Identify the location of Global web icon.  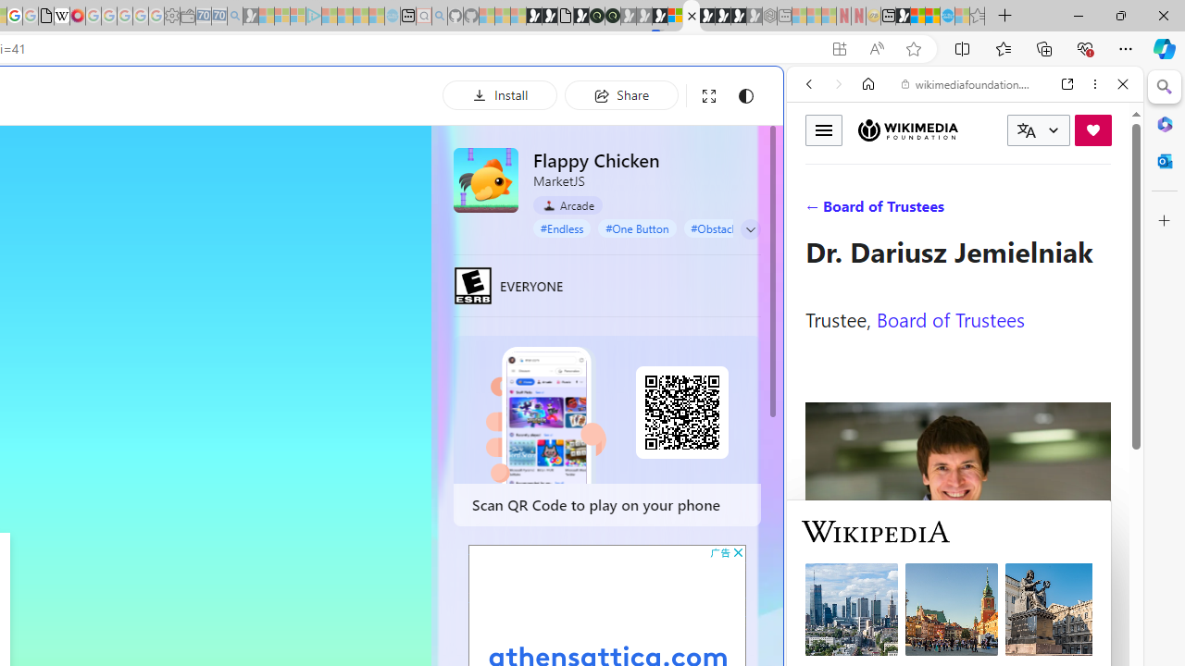
(822, 619).